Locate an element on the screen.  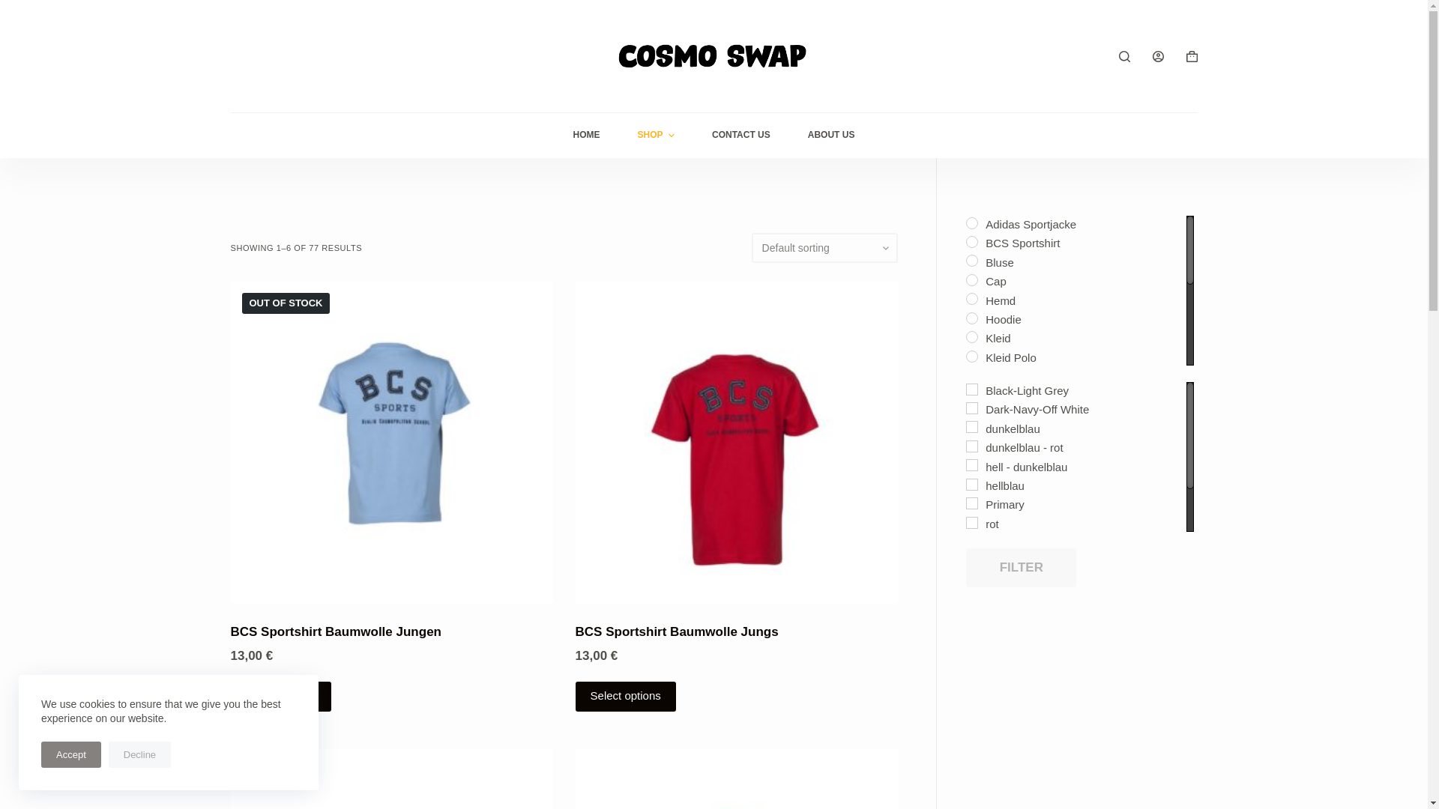
Accept is located at coordinates (70, 754).